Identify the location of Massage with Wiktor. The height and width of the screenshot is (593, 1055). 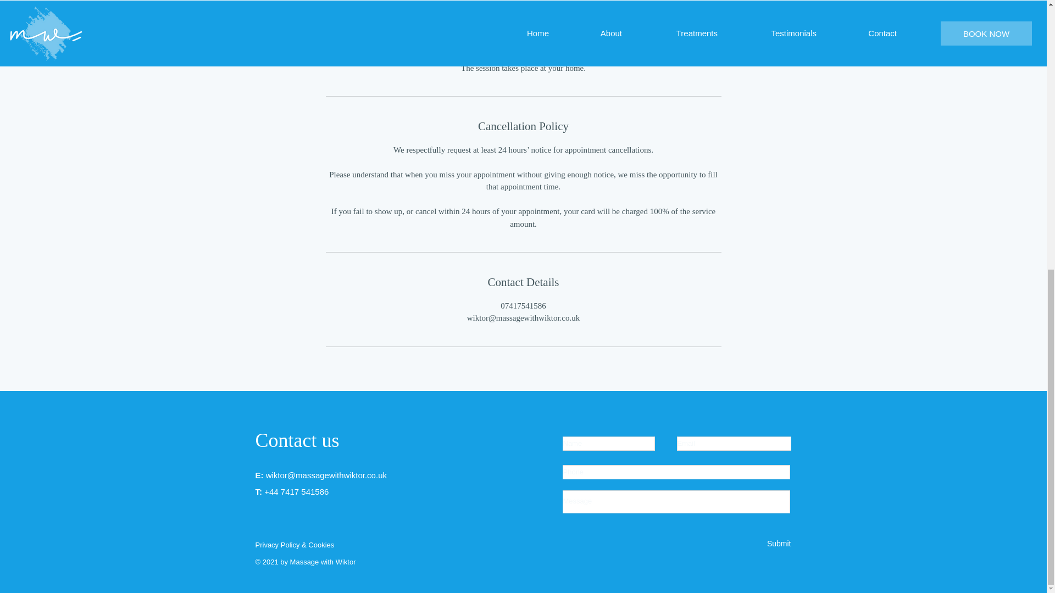
(323, 562).